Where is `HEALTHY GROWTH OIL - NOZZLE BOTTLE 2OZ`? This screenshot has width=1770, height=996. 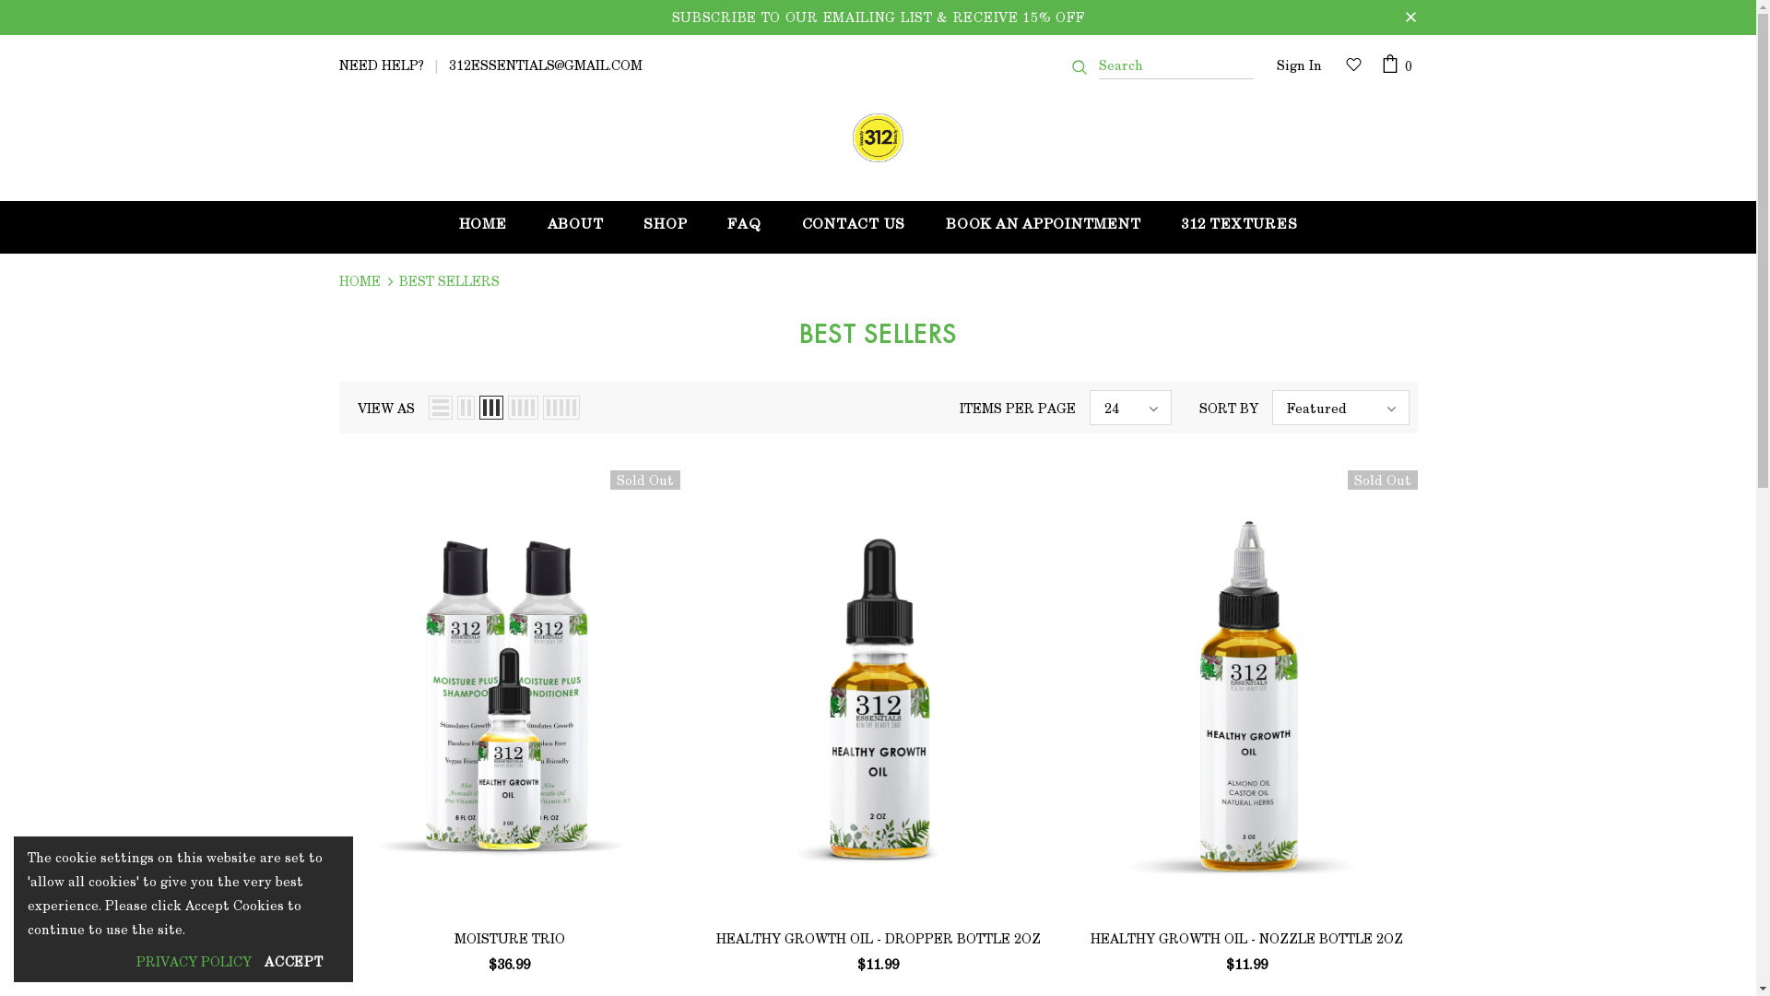 HEALTHY GROWTH OIL - NOZZLE BOTTLE 2OZ is located at coordinates (1247, 939).